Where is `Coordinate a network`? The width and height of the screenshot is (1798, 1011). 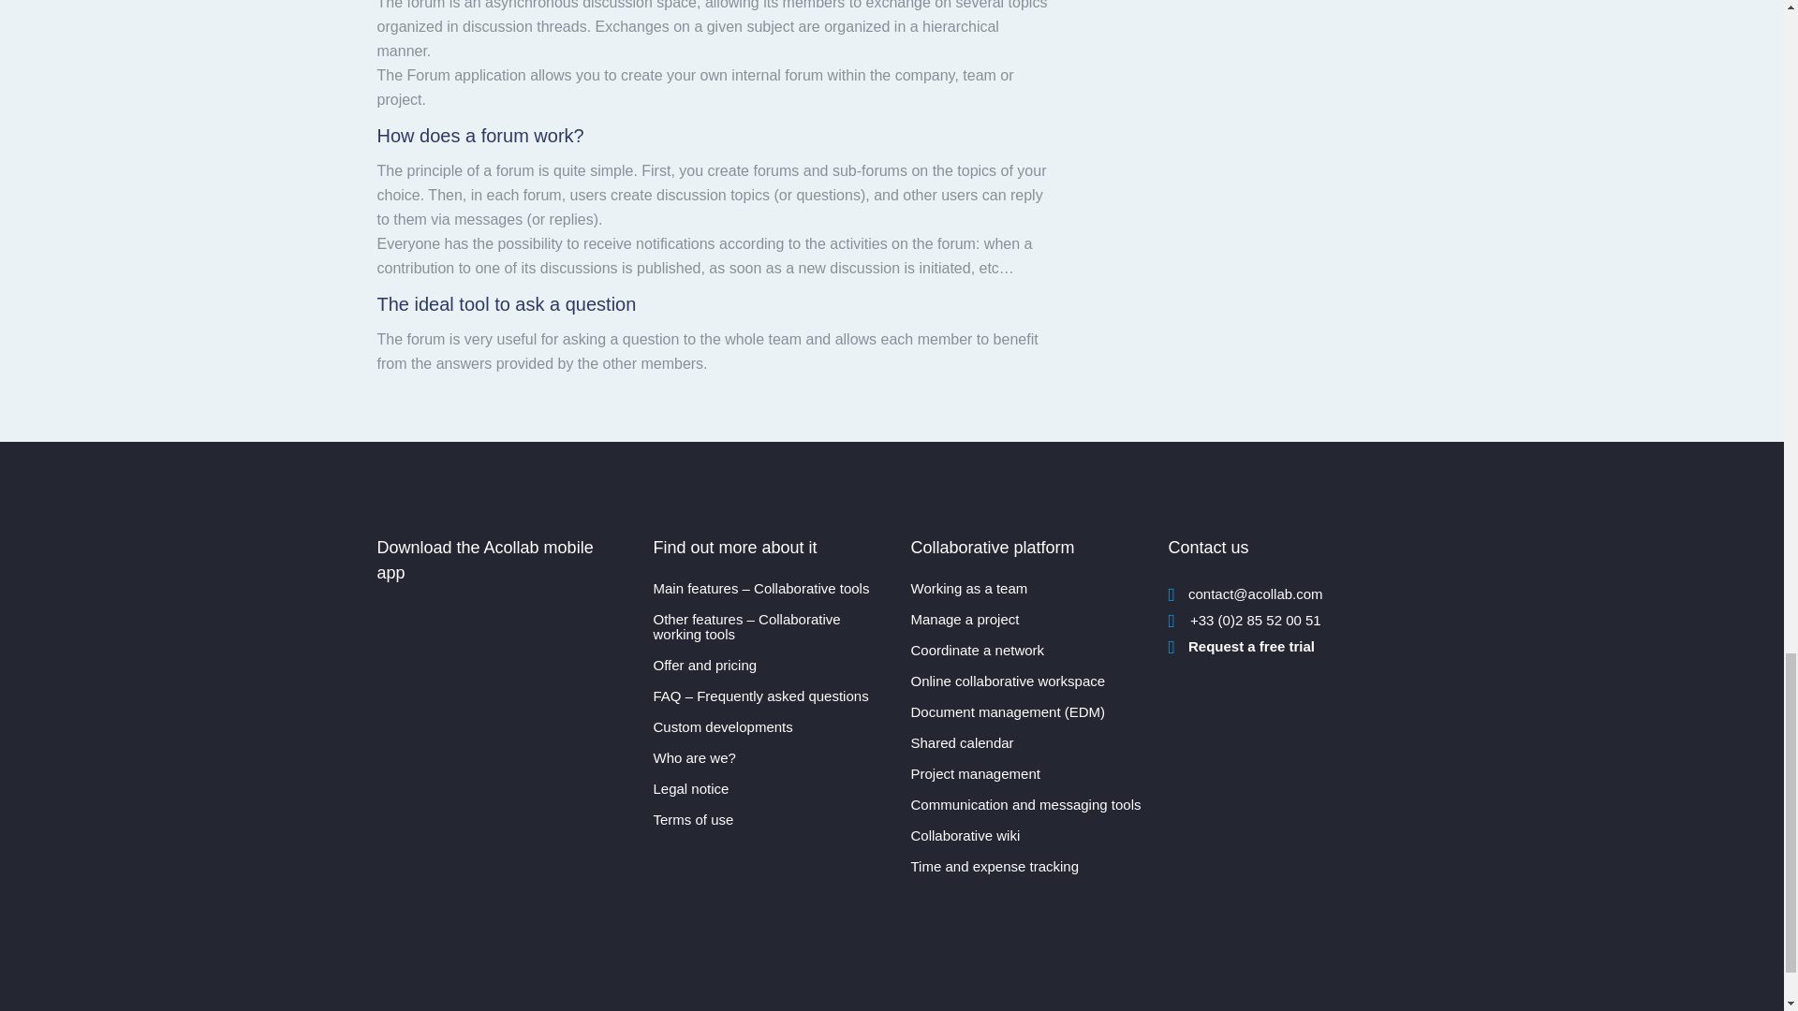 Coordinate a network is located at coordinates (1026, 650).